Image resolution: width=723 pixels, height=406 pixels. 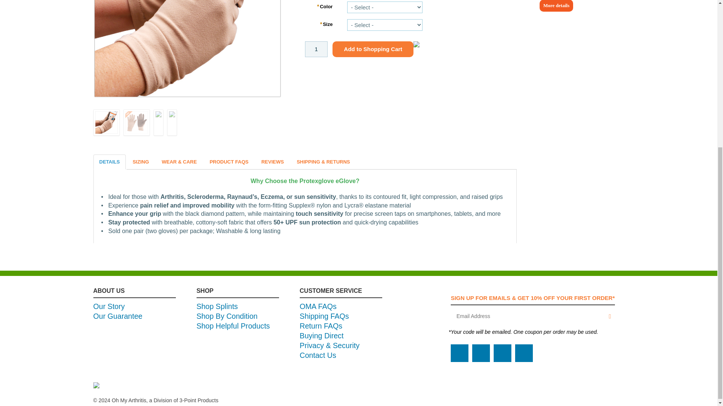 What do you see at coordinates (608, 316) in the screenshot?
I see `Submit` at bounding box center [608, 316].